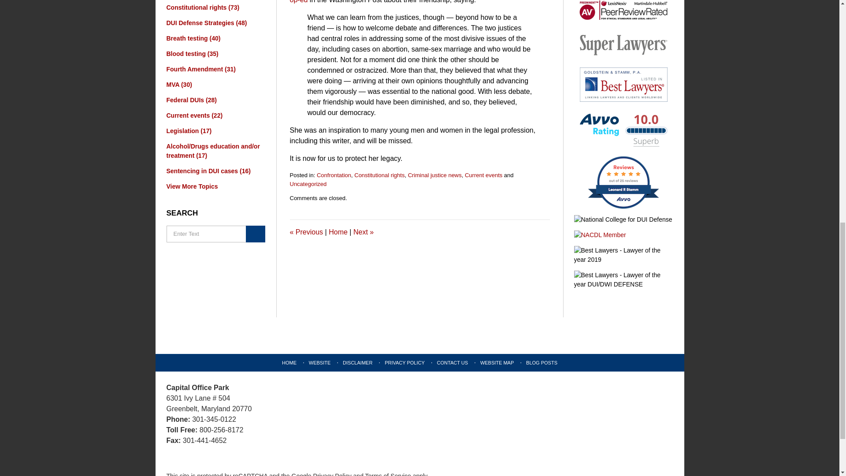  Describe the element at coordinates (379, 175) in the screenshot. I see `Constitutional rights` at that location.